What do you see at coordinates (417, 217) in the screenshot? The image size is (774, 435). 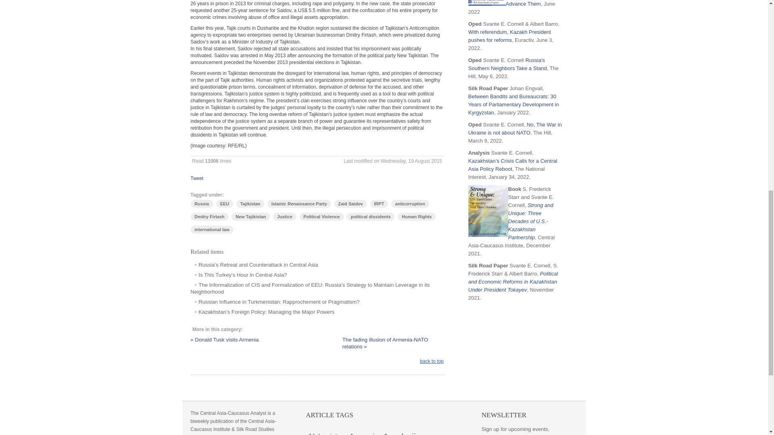 I see `Human Rights` at bounding box center [417, 217].